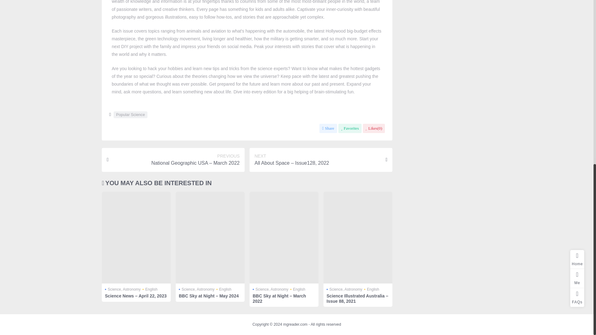 The image size is (596, 335). What do you see at coordinates (123, 289) in the screenshot?
I see `Science, Astronomy` at bounding box center [123, 289].